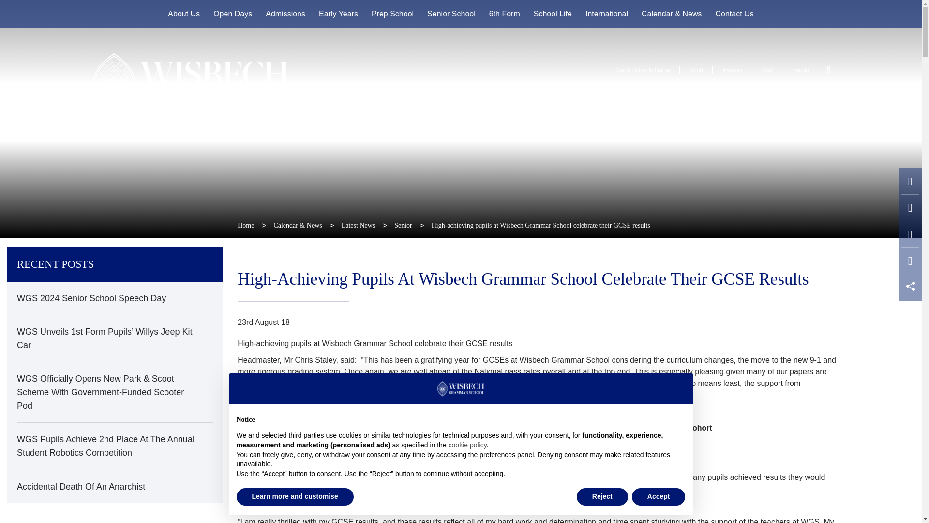 This screenshot has width=929, height=523. Describe the element at coordinates (393, 14) in the screenshot. I see `Prep School` at that location.